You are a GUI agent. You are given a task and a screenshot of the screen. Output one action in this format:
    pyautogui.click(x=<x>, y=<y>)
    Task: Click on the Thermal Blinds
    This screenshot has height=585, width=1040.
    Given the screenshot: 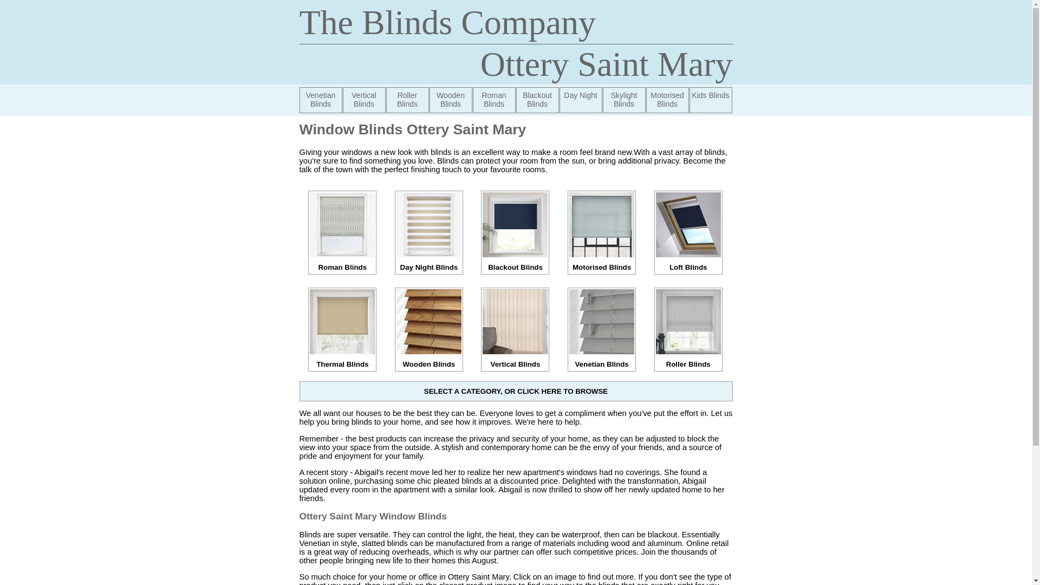 What is the action you would take?
    pyautogui.click(x=342, y=360)
    